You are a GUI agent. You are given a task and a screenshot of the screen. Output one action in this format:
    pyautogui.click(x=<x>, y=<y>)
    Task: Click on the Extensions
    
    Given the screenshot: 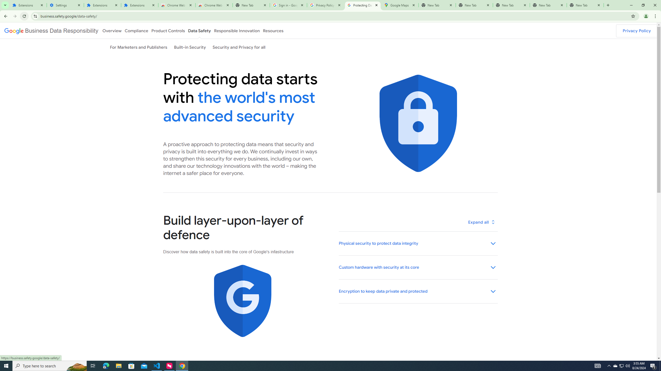 What is the action you would take?
    pyautogui.click(x=28, y=5)
    